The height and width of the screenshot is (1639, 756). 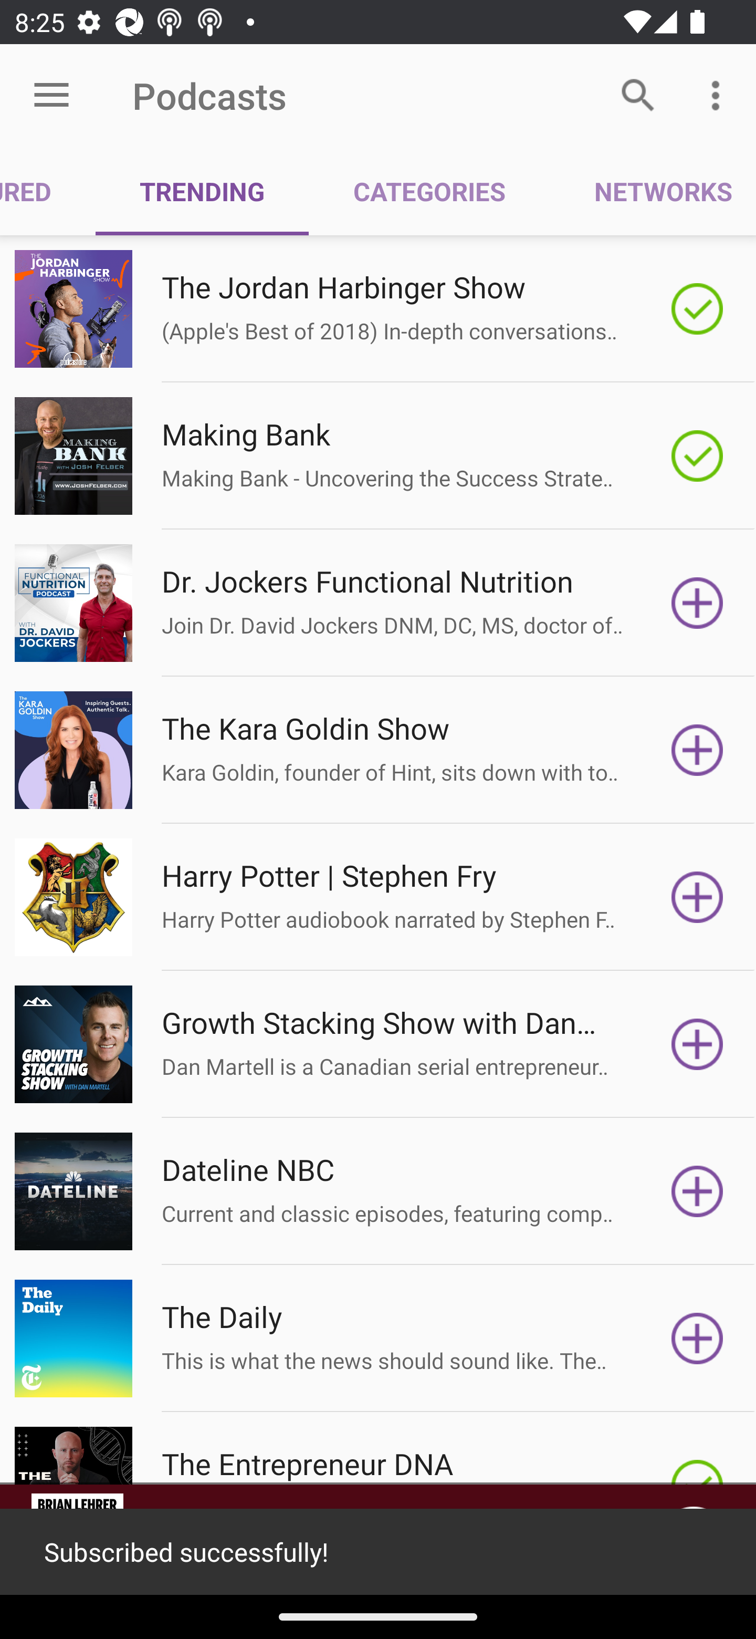 What do you see at coordinates (51, 96) in the screenshot?
I see `Open menu` at bounding box center [51, 96].